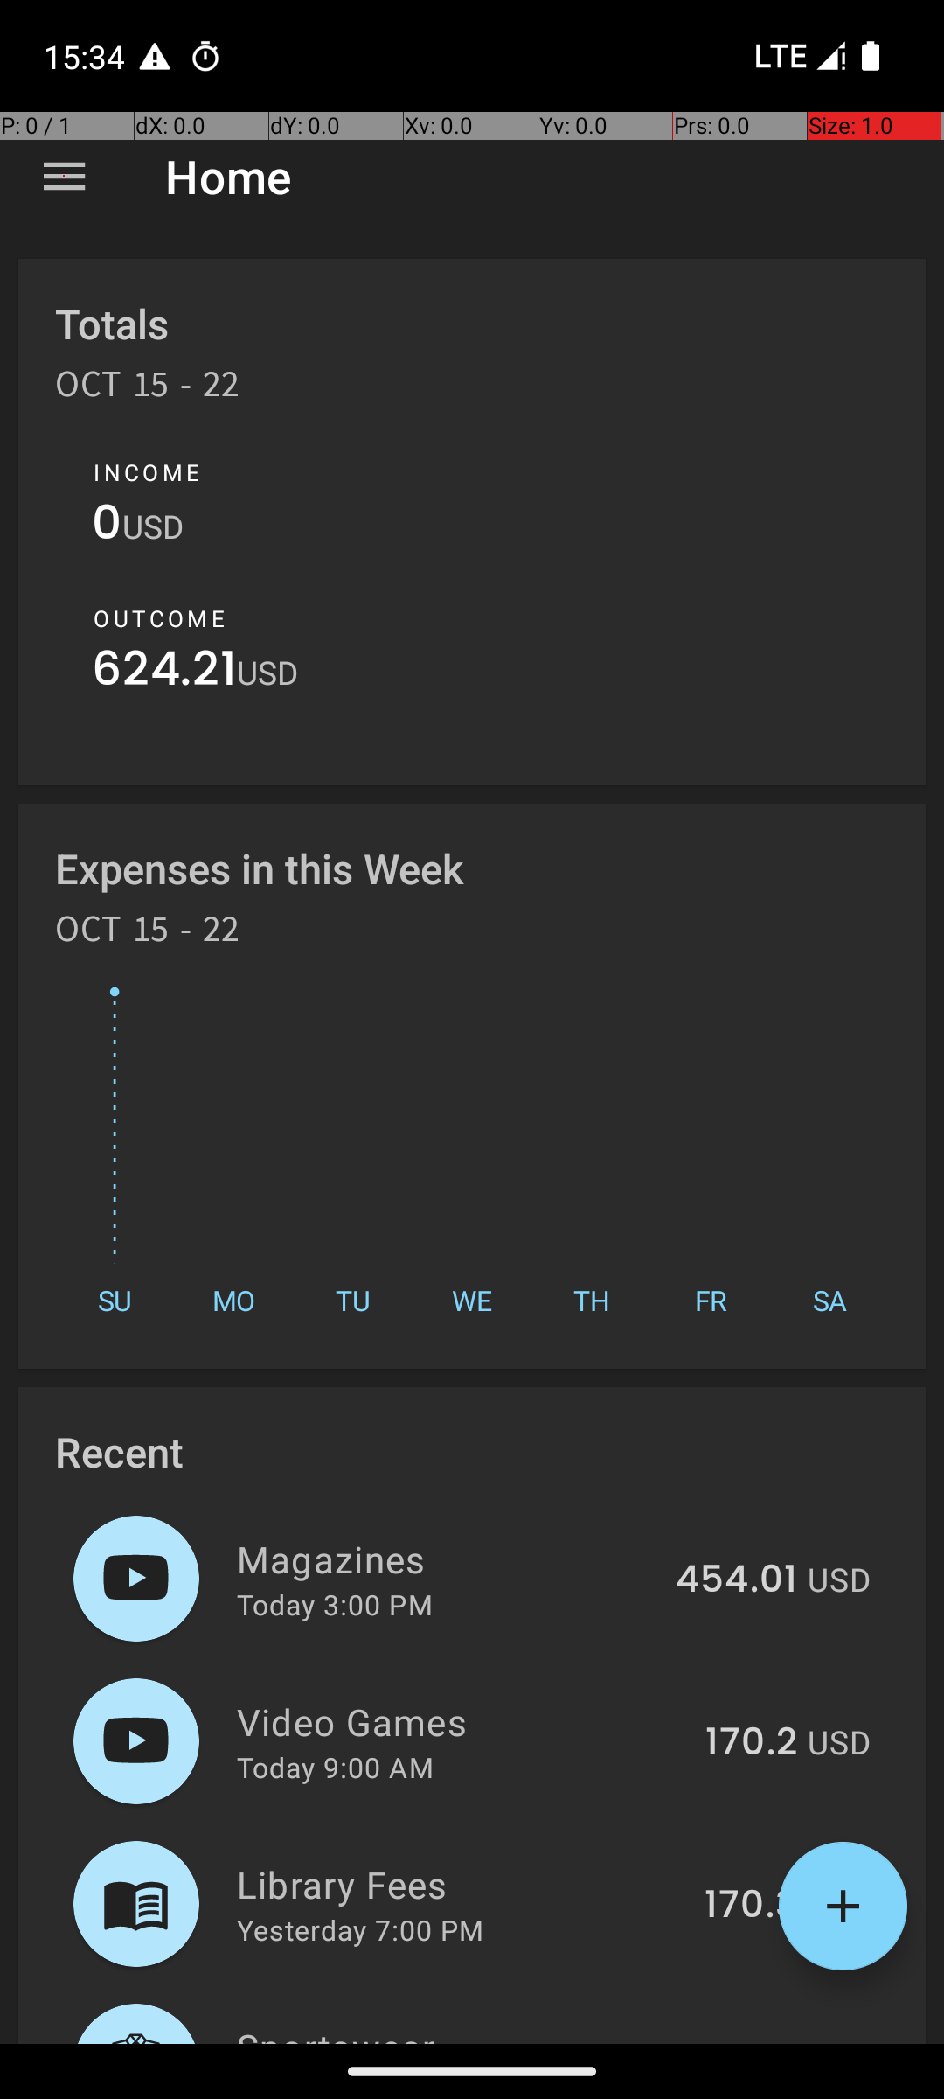  I want to click on 454.01, so click(736, 1580).